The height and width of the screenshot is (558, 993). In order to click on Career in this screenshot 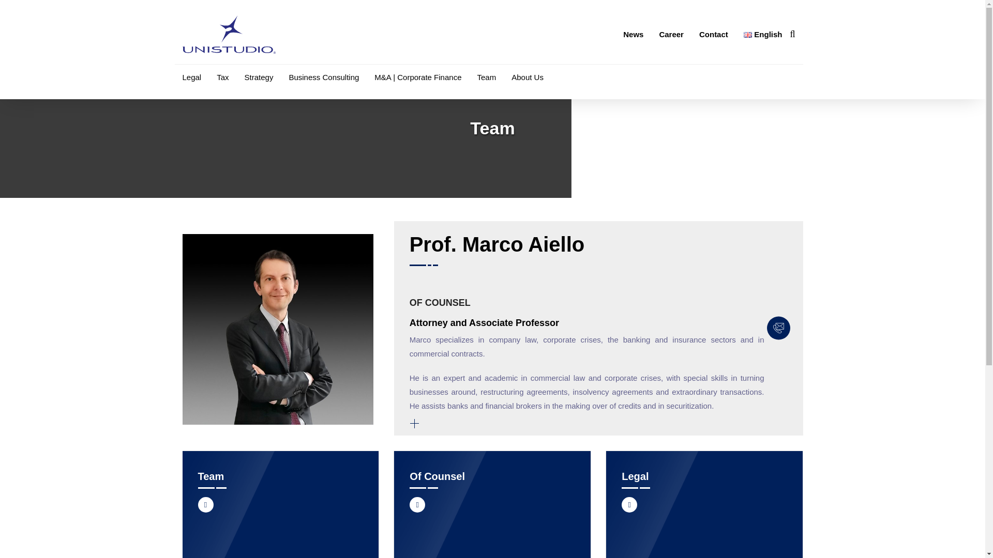, I will do `click(671, 35)`.